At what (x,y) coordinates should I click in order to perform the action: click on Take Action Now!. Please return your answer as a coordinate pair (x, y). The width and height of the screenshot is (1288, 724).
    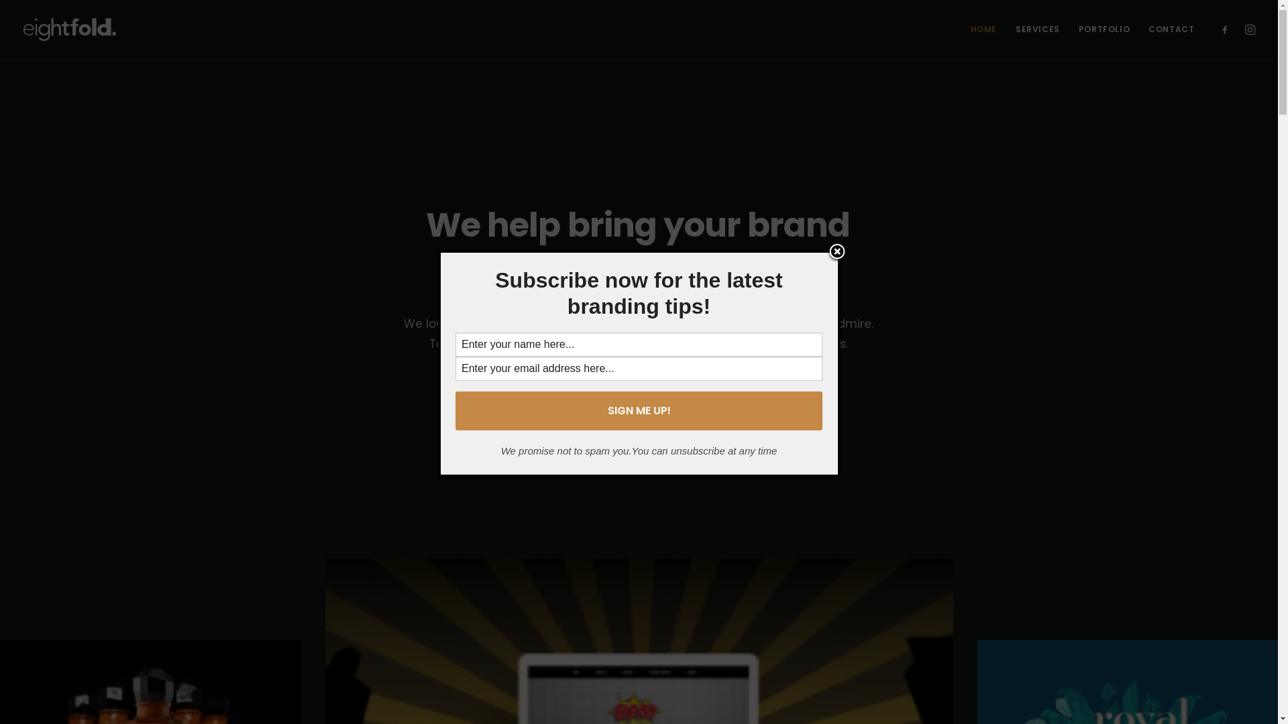
    Looking at the image, I should click on (199, 19).